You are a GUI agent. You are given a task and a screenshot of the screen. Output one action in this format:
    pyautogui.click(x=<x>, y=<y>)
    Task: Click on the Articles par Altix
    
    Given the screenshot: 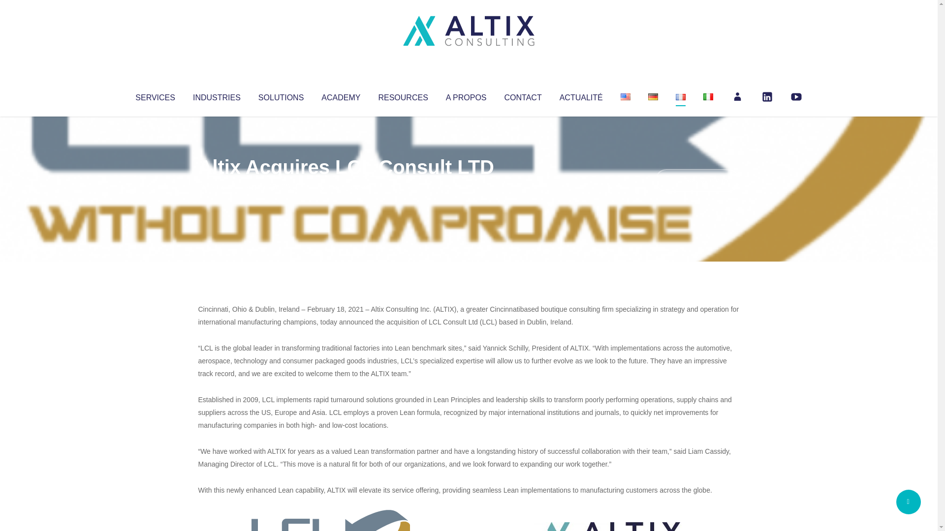 What is the action you would take?
    pyautogui.click(x=217, y=187)
    